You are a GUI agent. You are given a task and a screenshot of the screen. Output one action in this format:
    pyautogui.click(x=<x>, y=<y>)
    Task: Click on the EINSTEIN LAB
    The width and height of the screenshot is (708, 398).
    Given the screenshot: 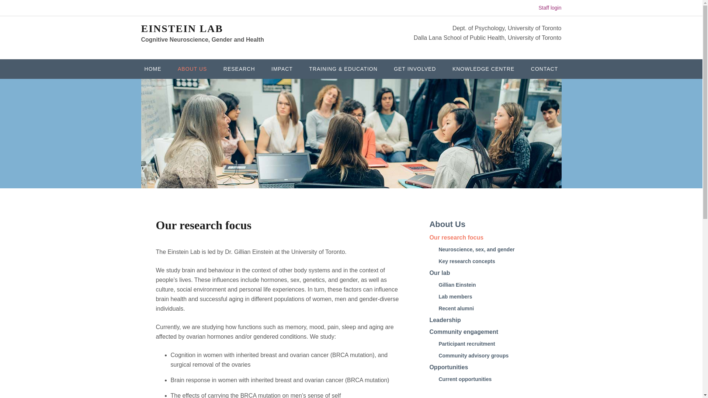 What is the action you would take?
    pyautogui.click(x=182, y=28)
    